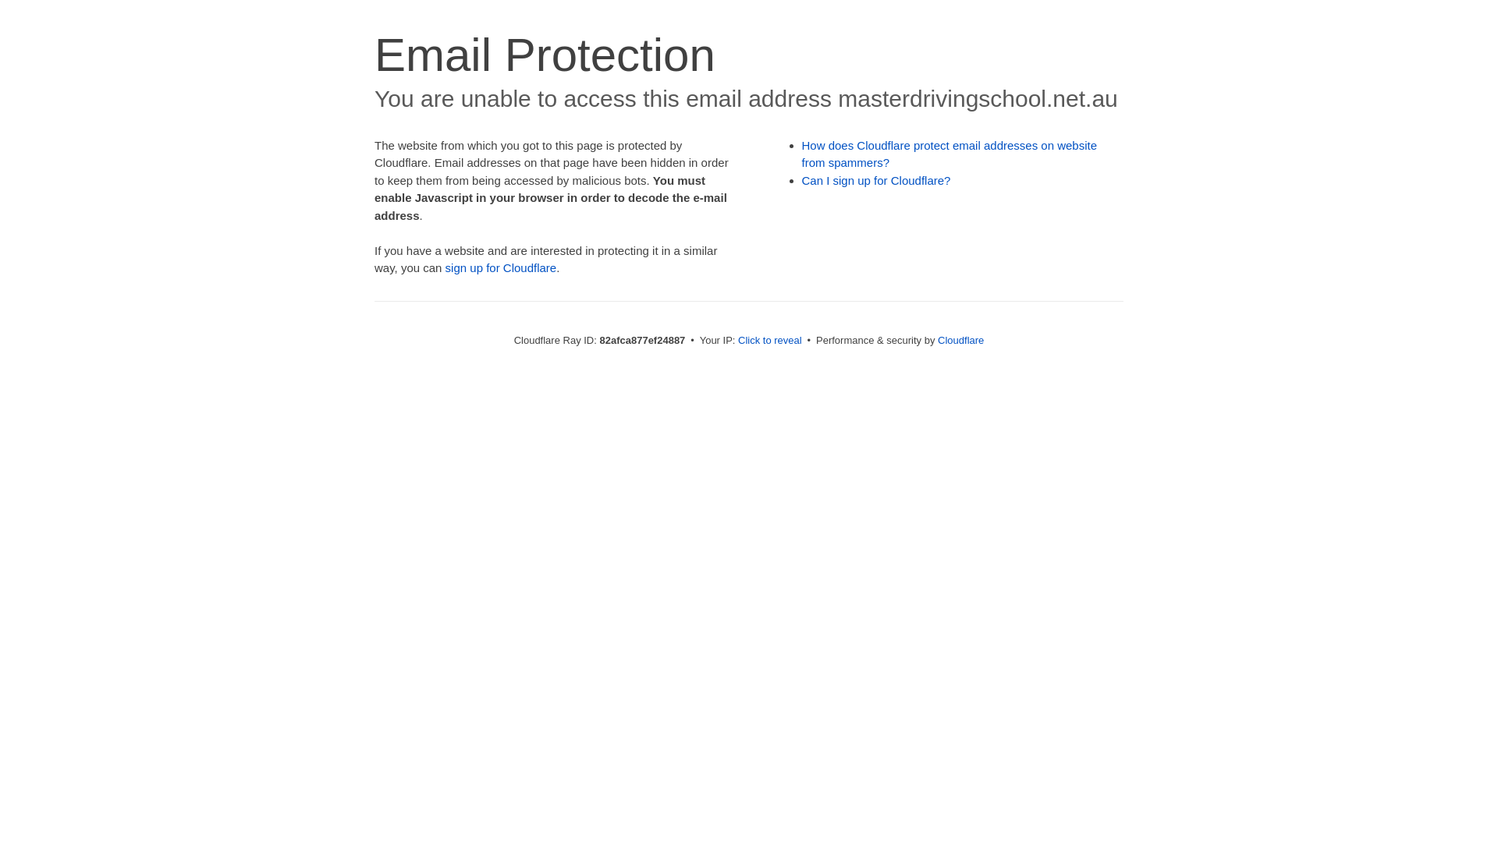  Describe the element at coordinates (877, 181) in the screenshot. I see `Can I sign up for Cloudflare?` at that location.